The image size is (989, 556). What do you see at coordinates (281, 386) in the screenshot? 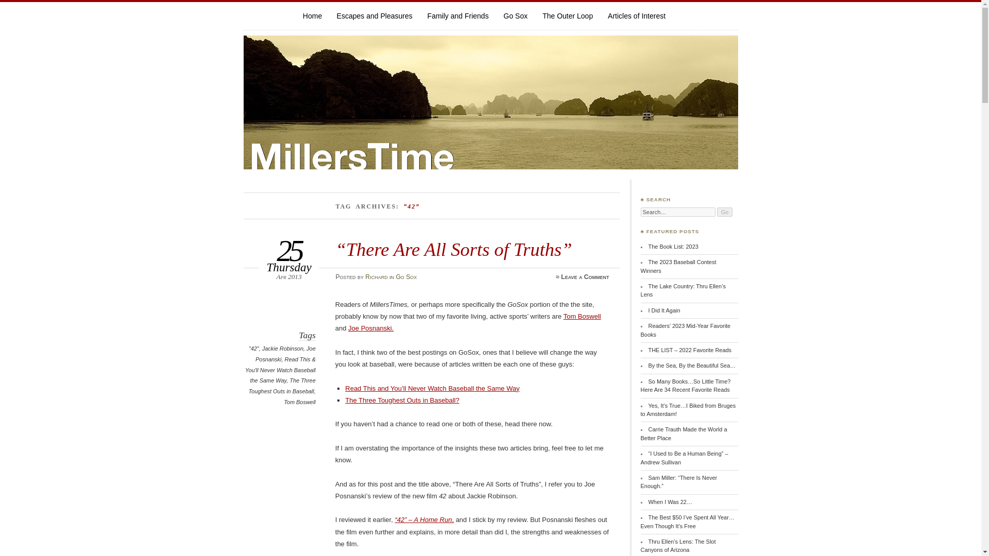
I see `The Three Toughest Outs in Baseball` at bounding box center [281, 386].